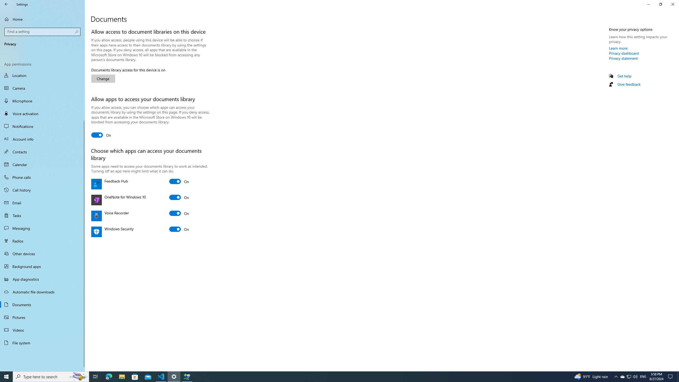 This screenshot has width=679, height=382. Describe the element at coordinates (42, 114) in the screenshot. I see `Voice activation` at that location.